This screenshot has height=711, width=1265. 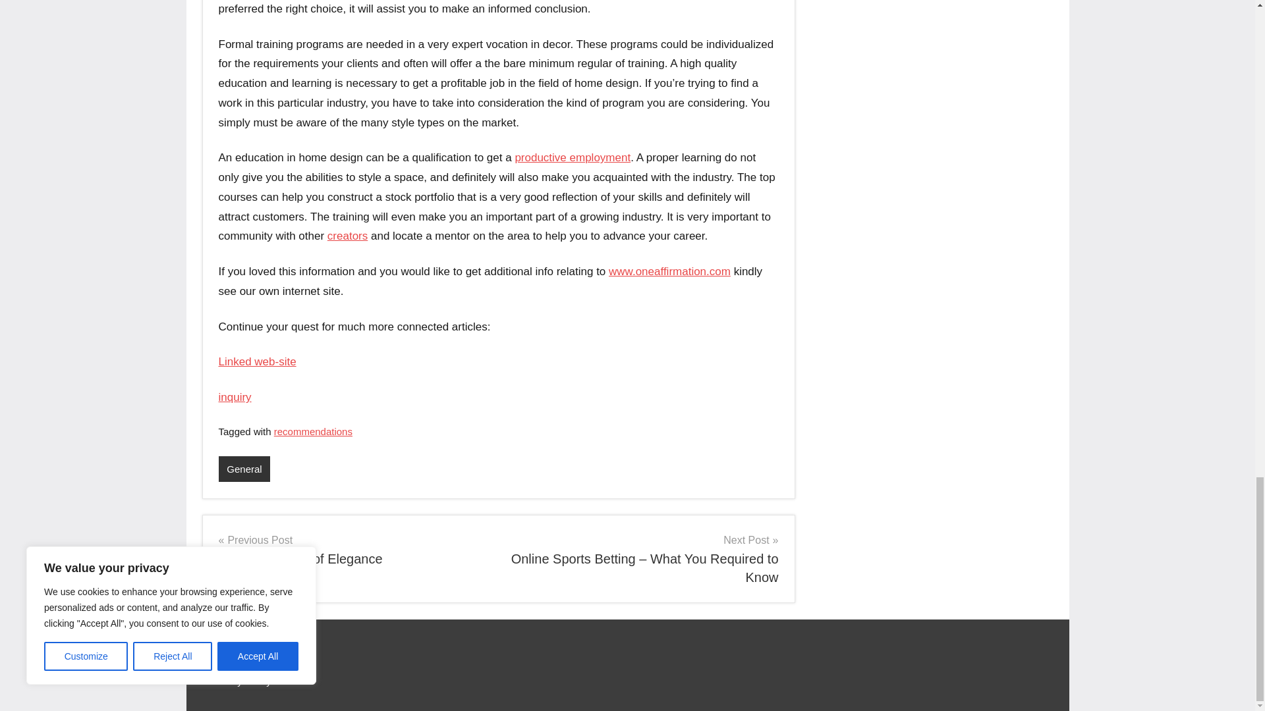 What do you see at coordinates (235, 398) in the screenshot?
I see `inquiry` at bounding box center [235, 398].